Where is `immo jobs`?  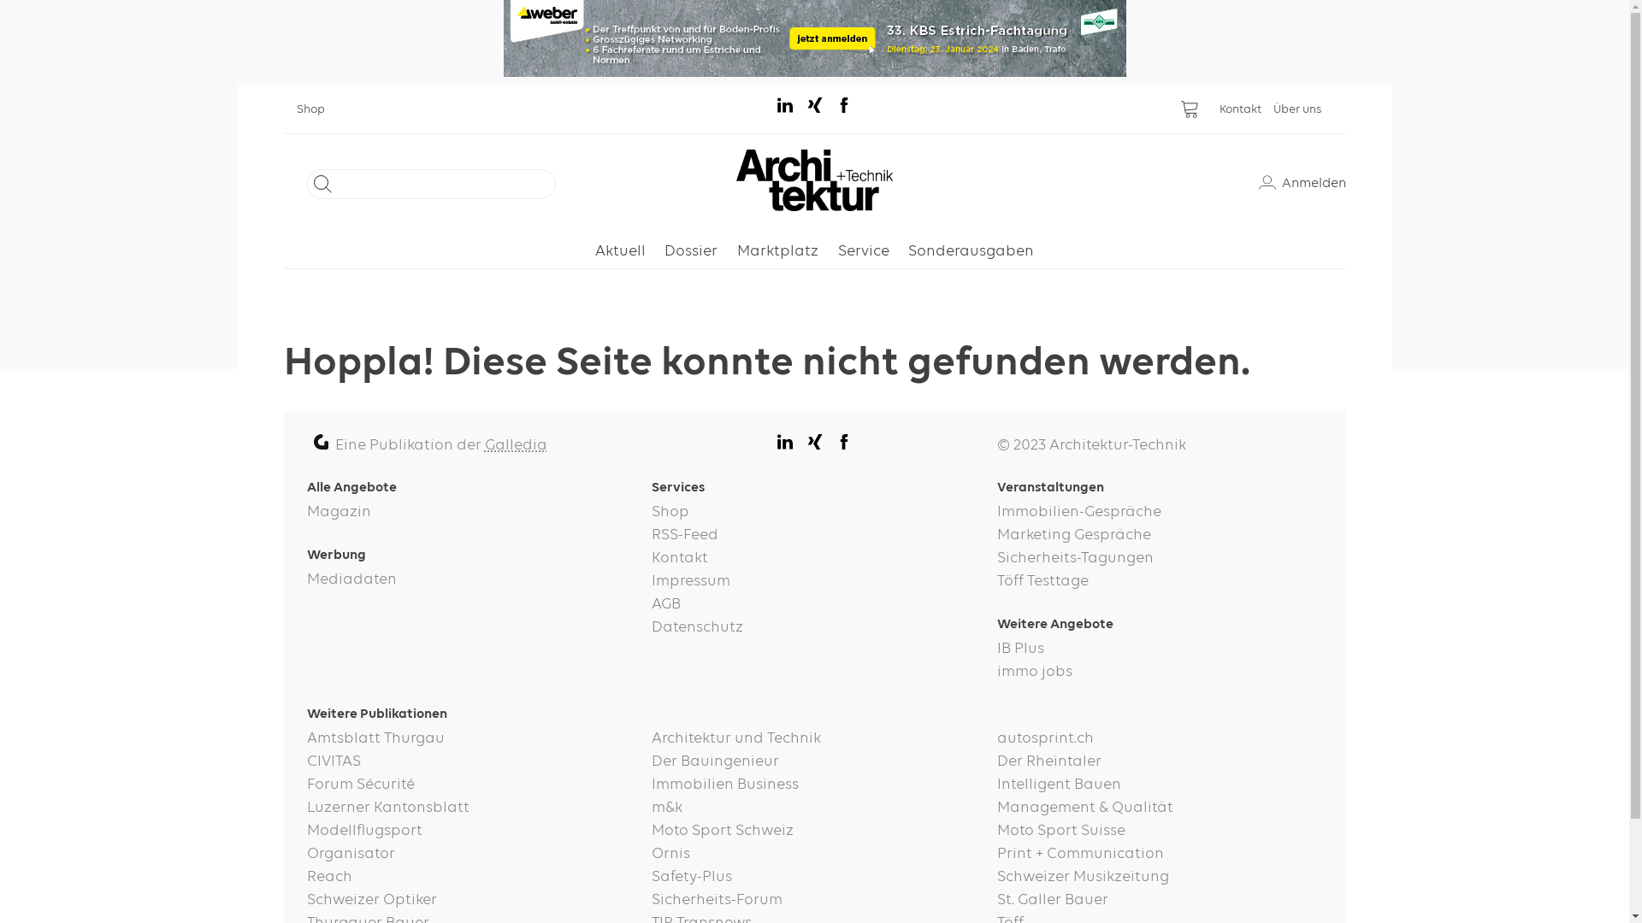 immo jobs is located at coordinates (1160, 672).